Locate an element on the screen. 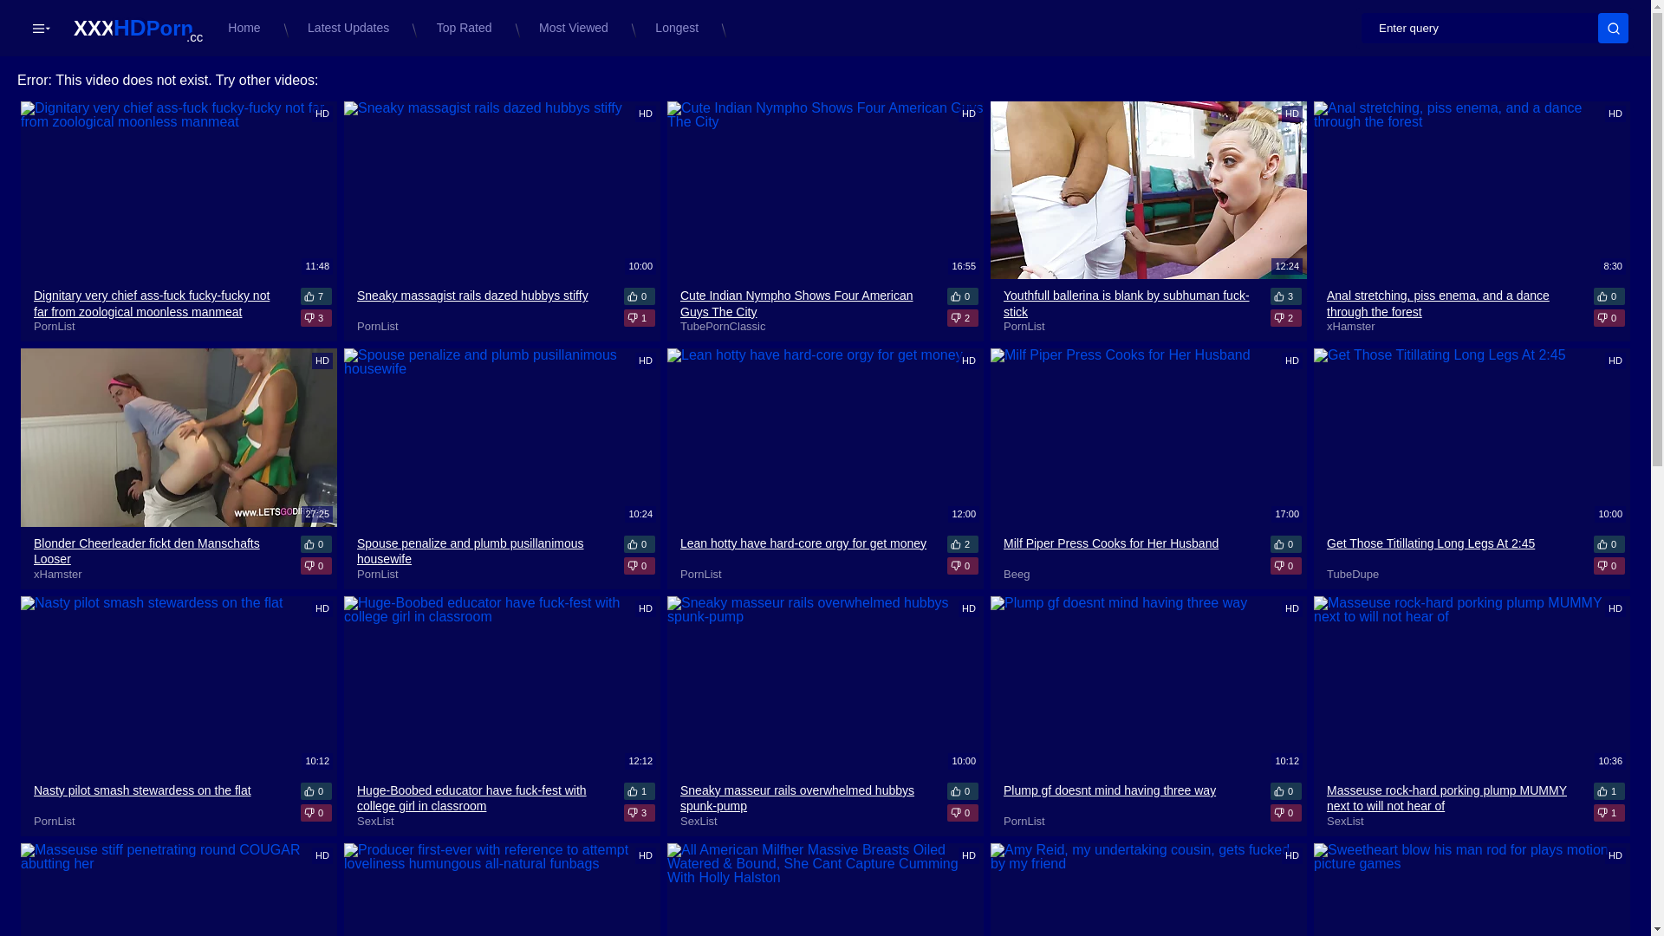 The width and height of the screenshot is (1664, 936). TubeDupe is located at coordinates (1353, 574).